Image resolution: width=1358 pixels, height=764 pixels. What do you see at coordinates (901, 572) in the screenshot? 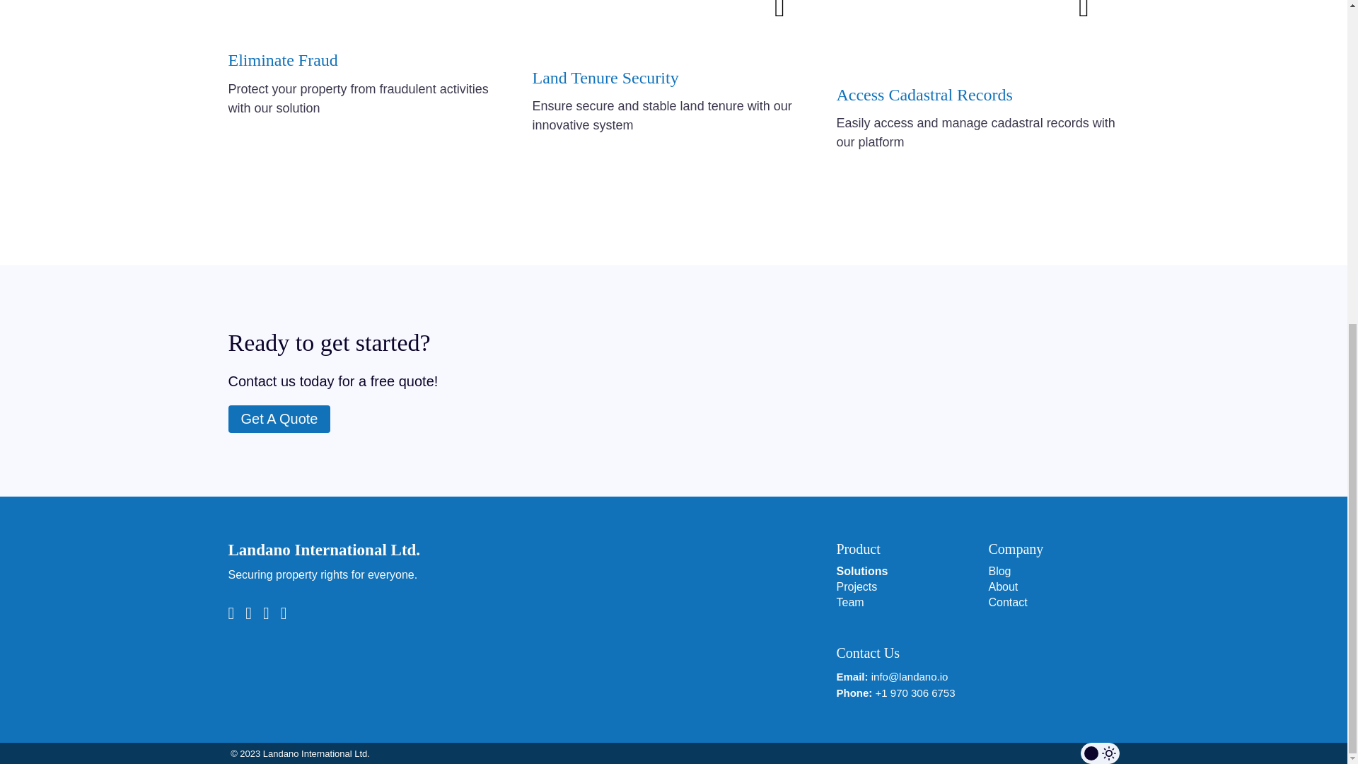
I see `Solutions` at bounding box center [901, 572].